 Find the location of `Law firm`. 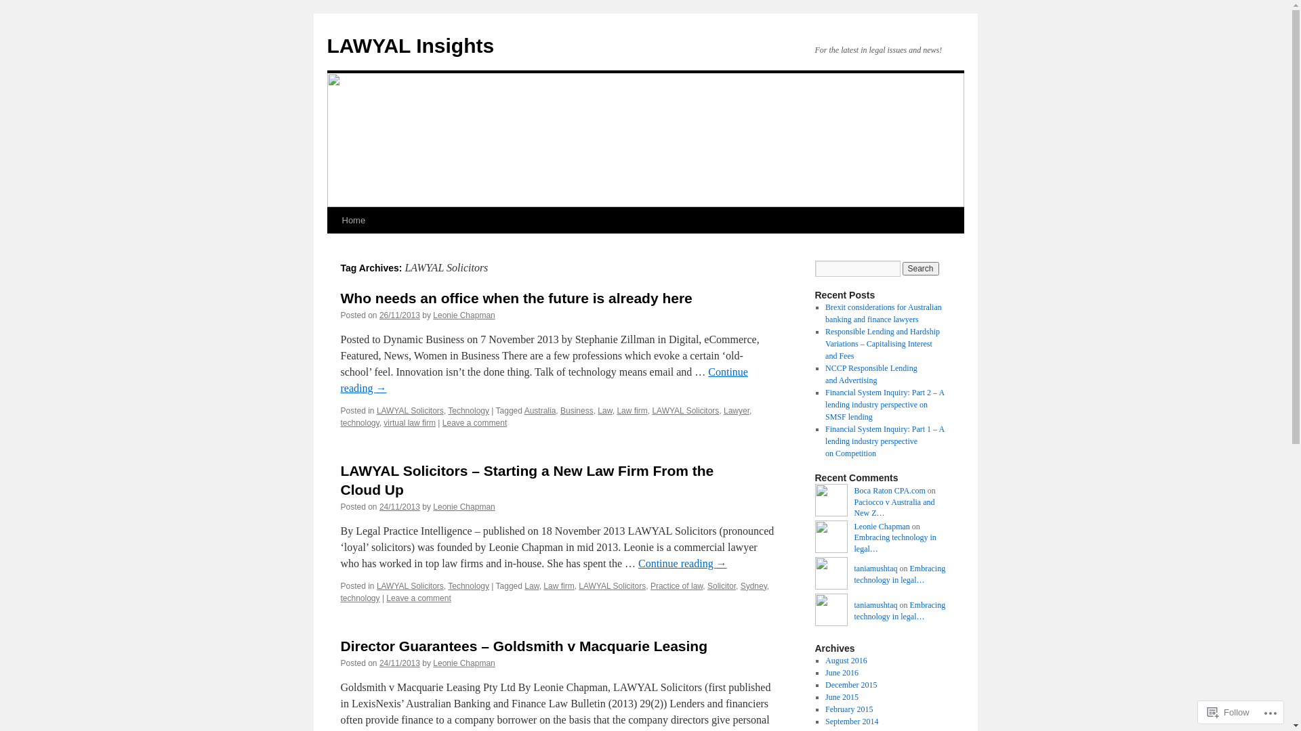

Law firm is located at coordinates (558, 586).